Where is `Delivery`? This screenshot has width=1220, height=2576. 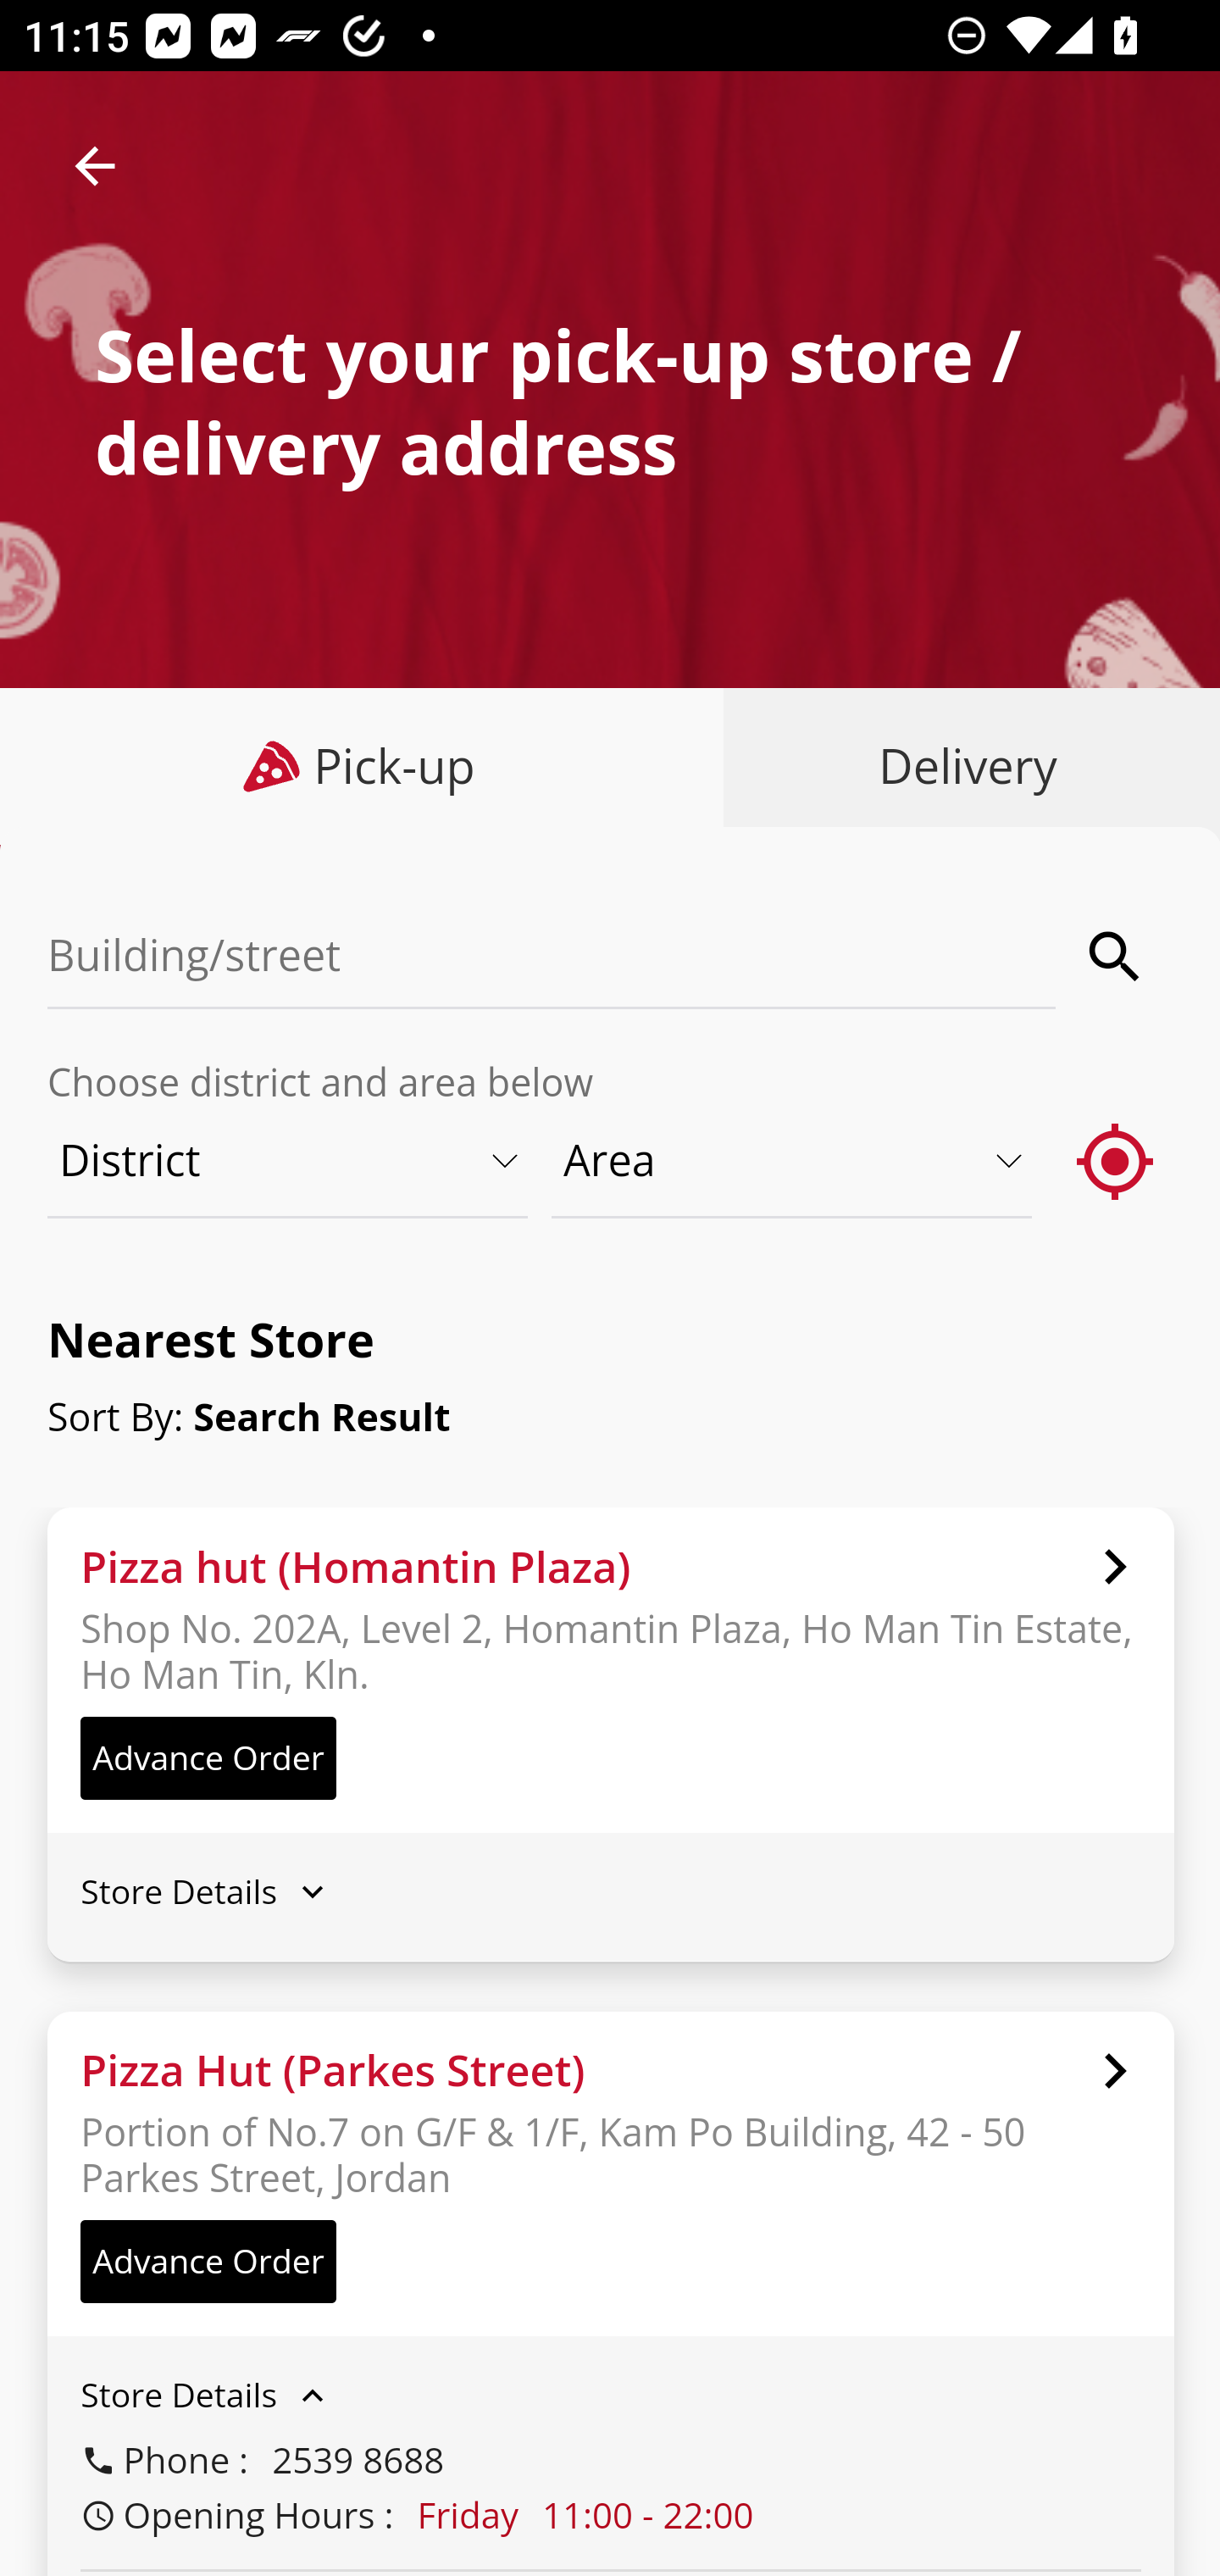 Delivery is located at coordinates (961, 766).